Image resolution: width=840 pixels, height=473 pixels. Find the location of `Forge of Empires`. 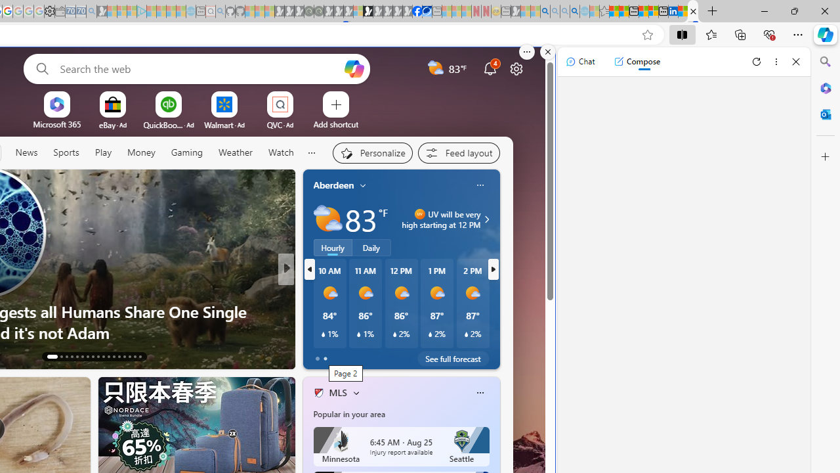

Forge of Empires is located at coordinates (337, 311).